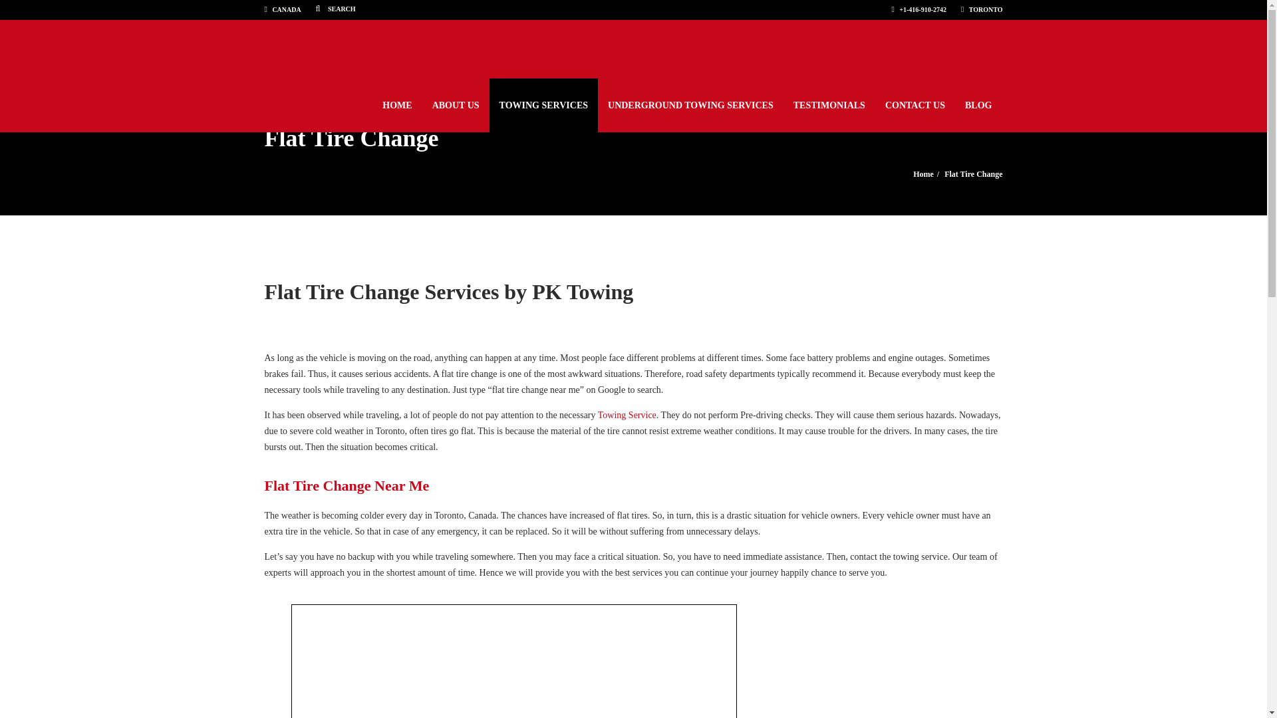 This screenshot has height=718, width=1277. Describe the element at coordinates (396, 105) in the screenshot. I see `HOME` at that location.